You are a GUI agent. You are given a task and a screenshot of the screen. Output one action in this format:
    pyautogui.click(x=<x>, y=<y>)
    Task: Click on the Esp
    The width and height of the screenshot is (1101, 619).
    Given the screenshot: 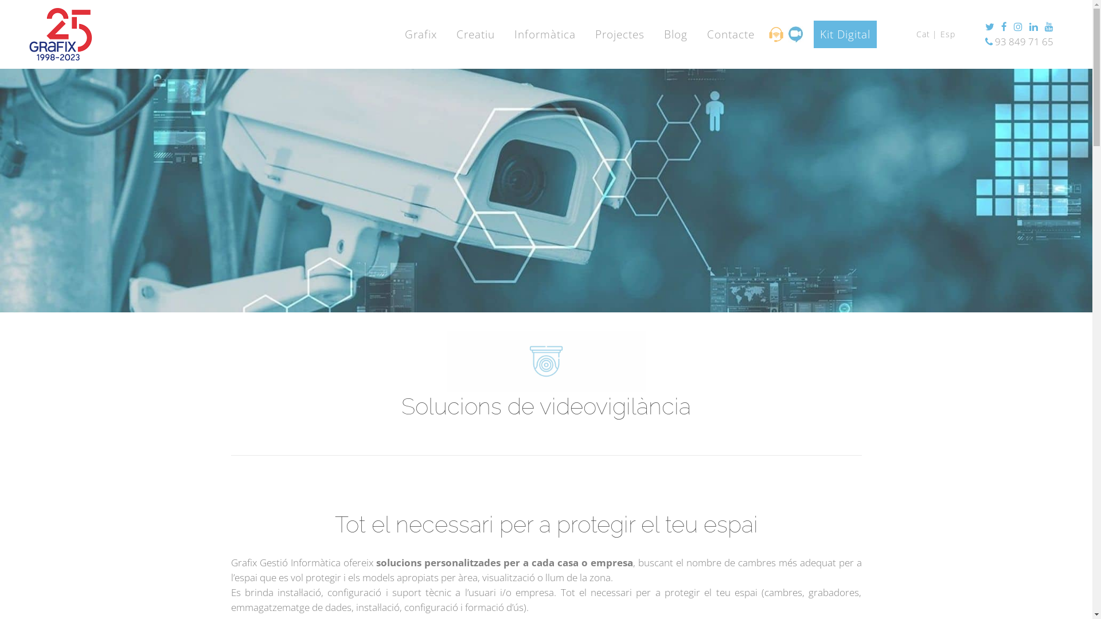 What is the action you would take?
    pyautogui.click(x=949, y=34)
    